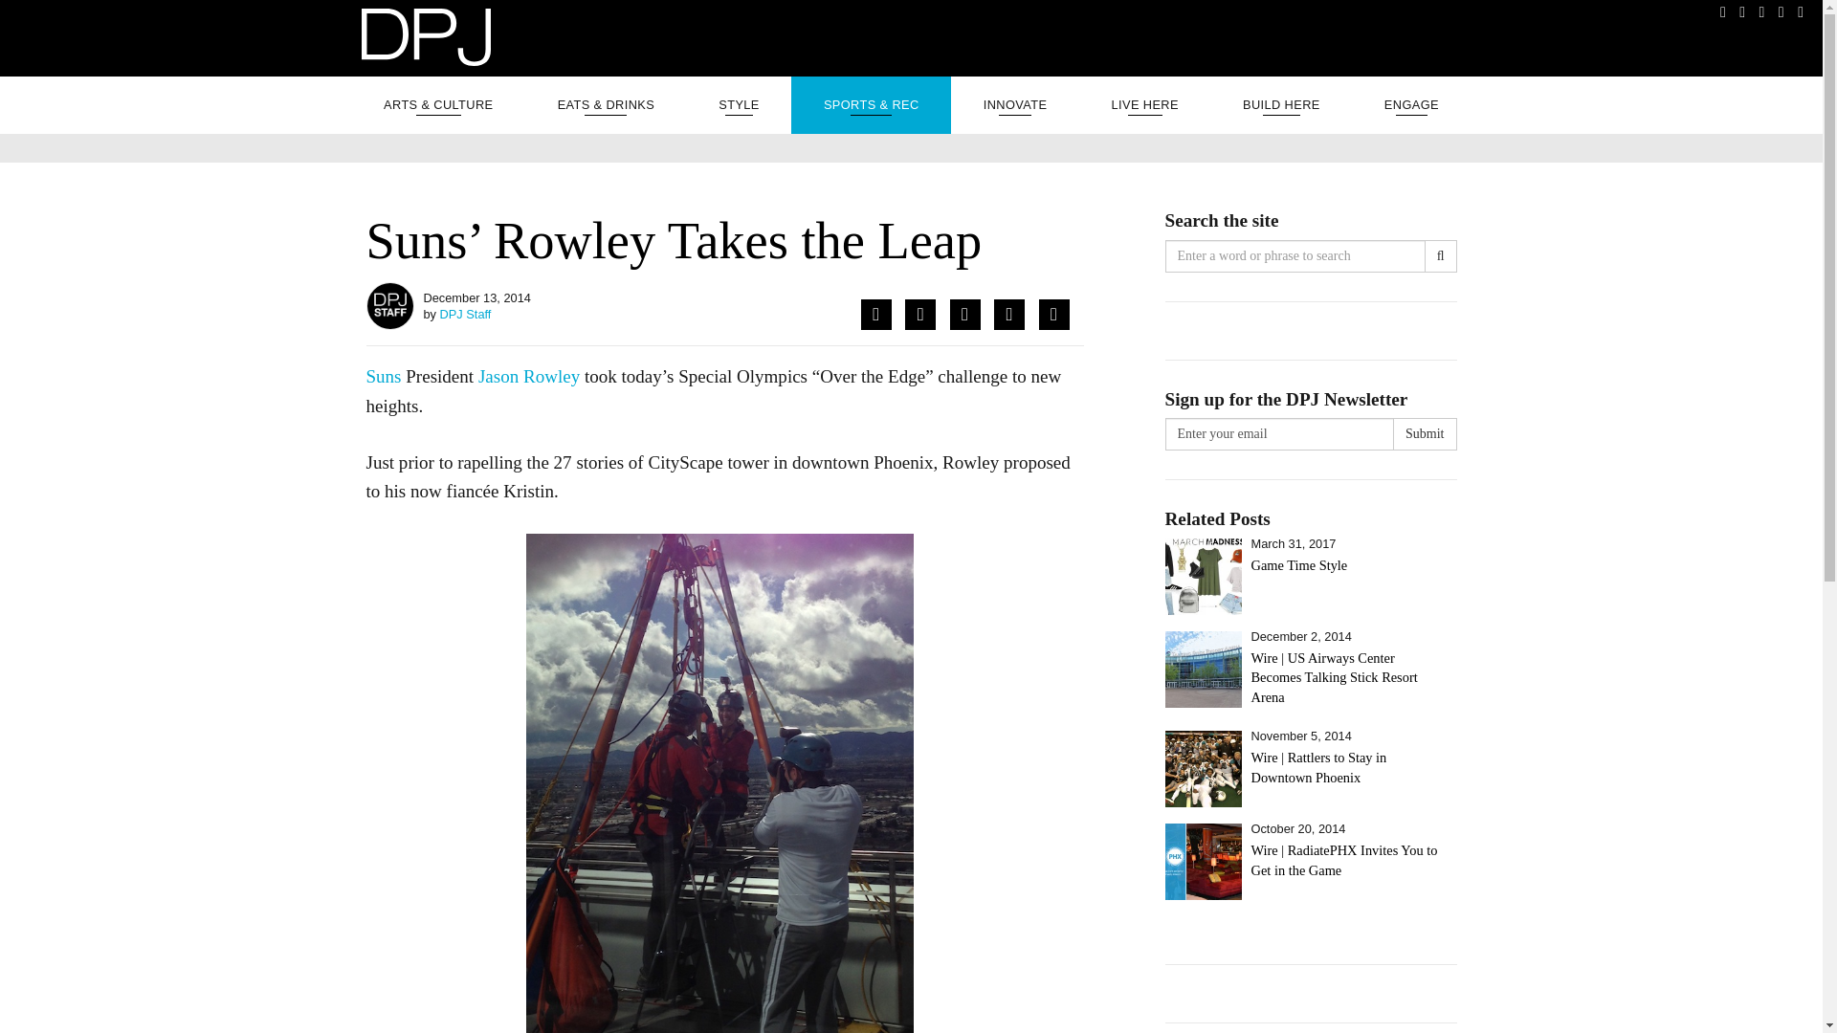  I want to click on Enter your email, so click(1279, 434).